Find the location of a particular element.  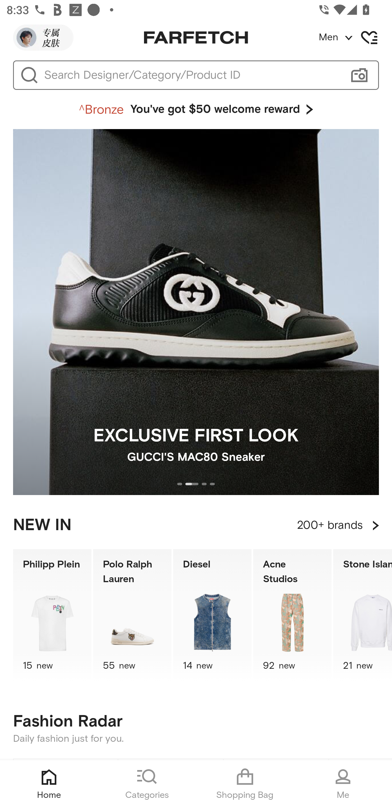

Shopping Bag is located at coordinates (245, 783).